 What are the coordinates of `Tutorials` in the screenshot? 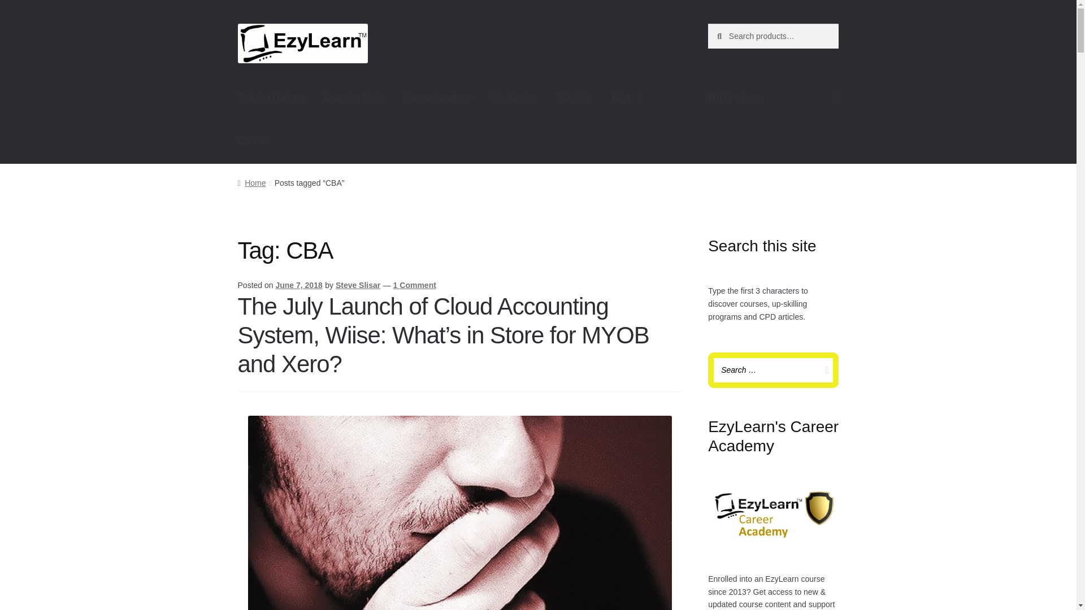 It's located at (574, 97).